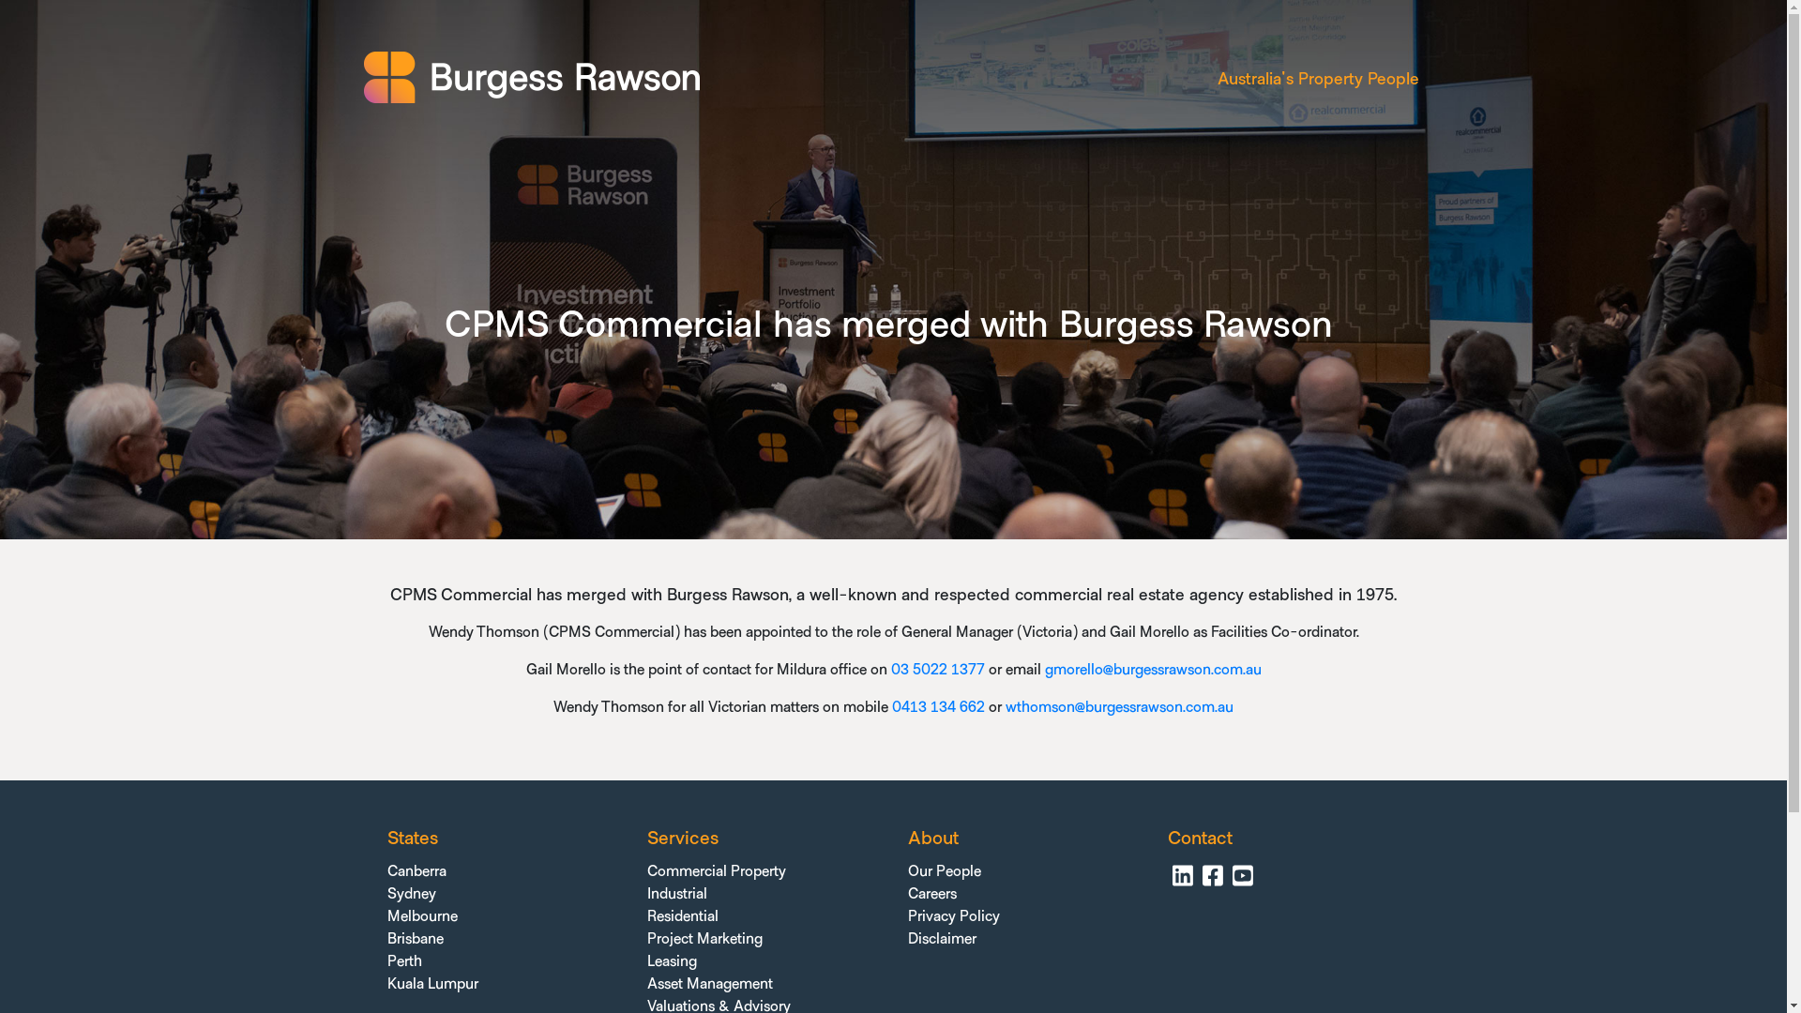 This screenshot has height=1013, width=1801. Describe the element at coordinates (1154, 670) in the screenshot. I see `gmorello@burgessrawson.com.au` at that location.